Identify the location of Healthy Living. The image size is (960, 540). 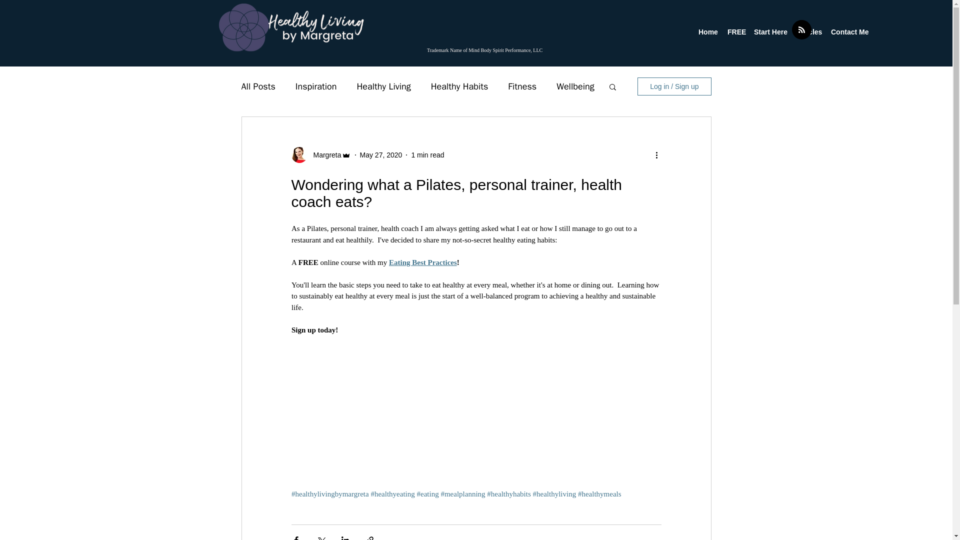
(383, 86).